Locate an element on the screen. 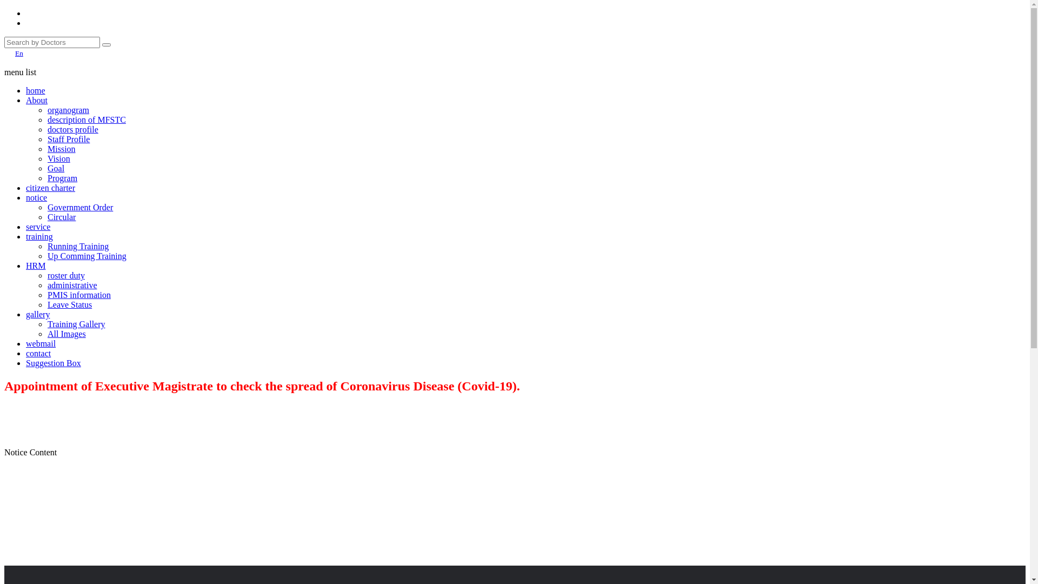 The image size is (1038, 584). gallery is located at coordinates (38, 315).